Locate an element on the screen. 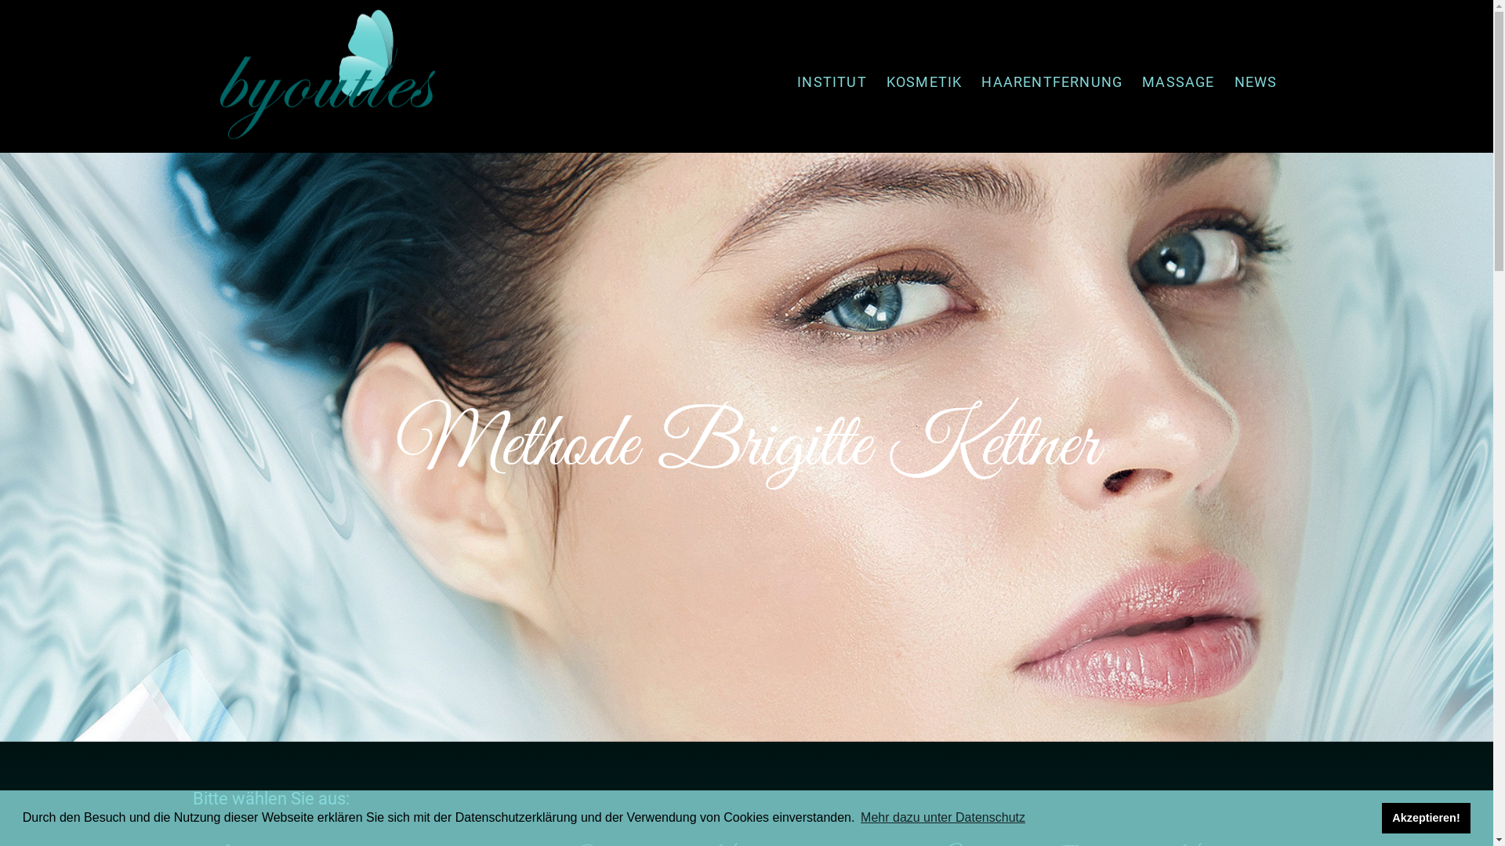 This screenshot has width=1505, height=846. MASSAGE is located at coordinates (1178, 82).